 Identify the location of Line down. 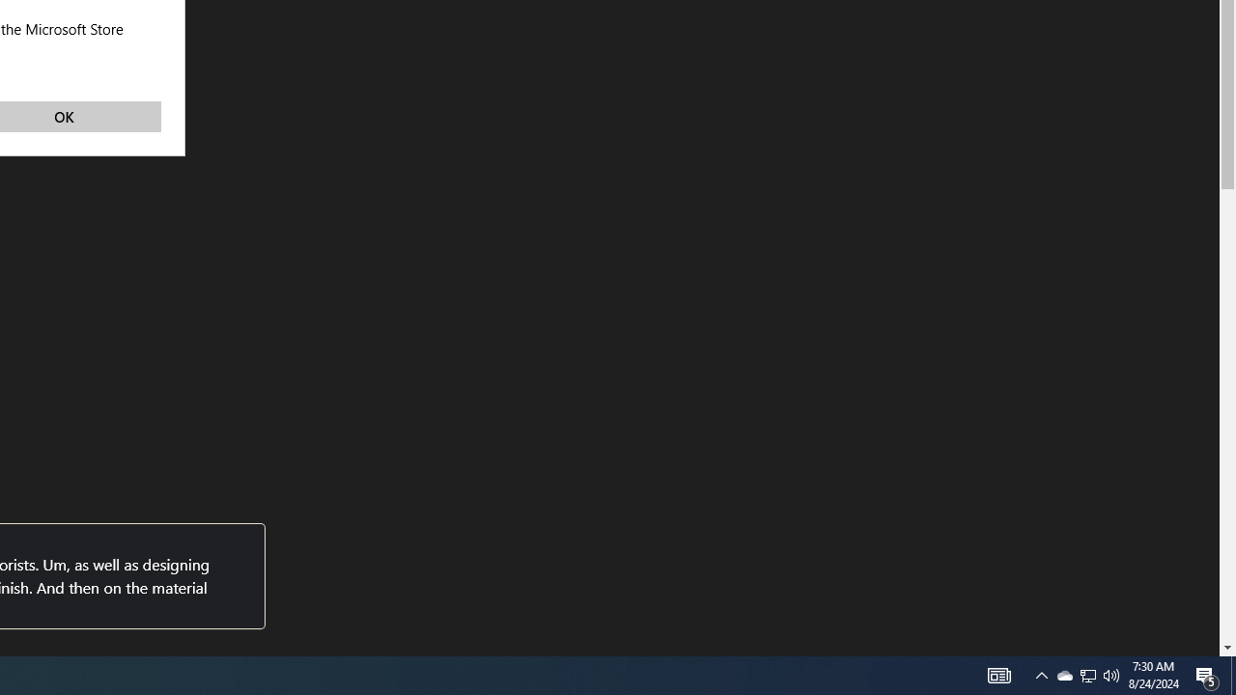
(1064, 676).